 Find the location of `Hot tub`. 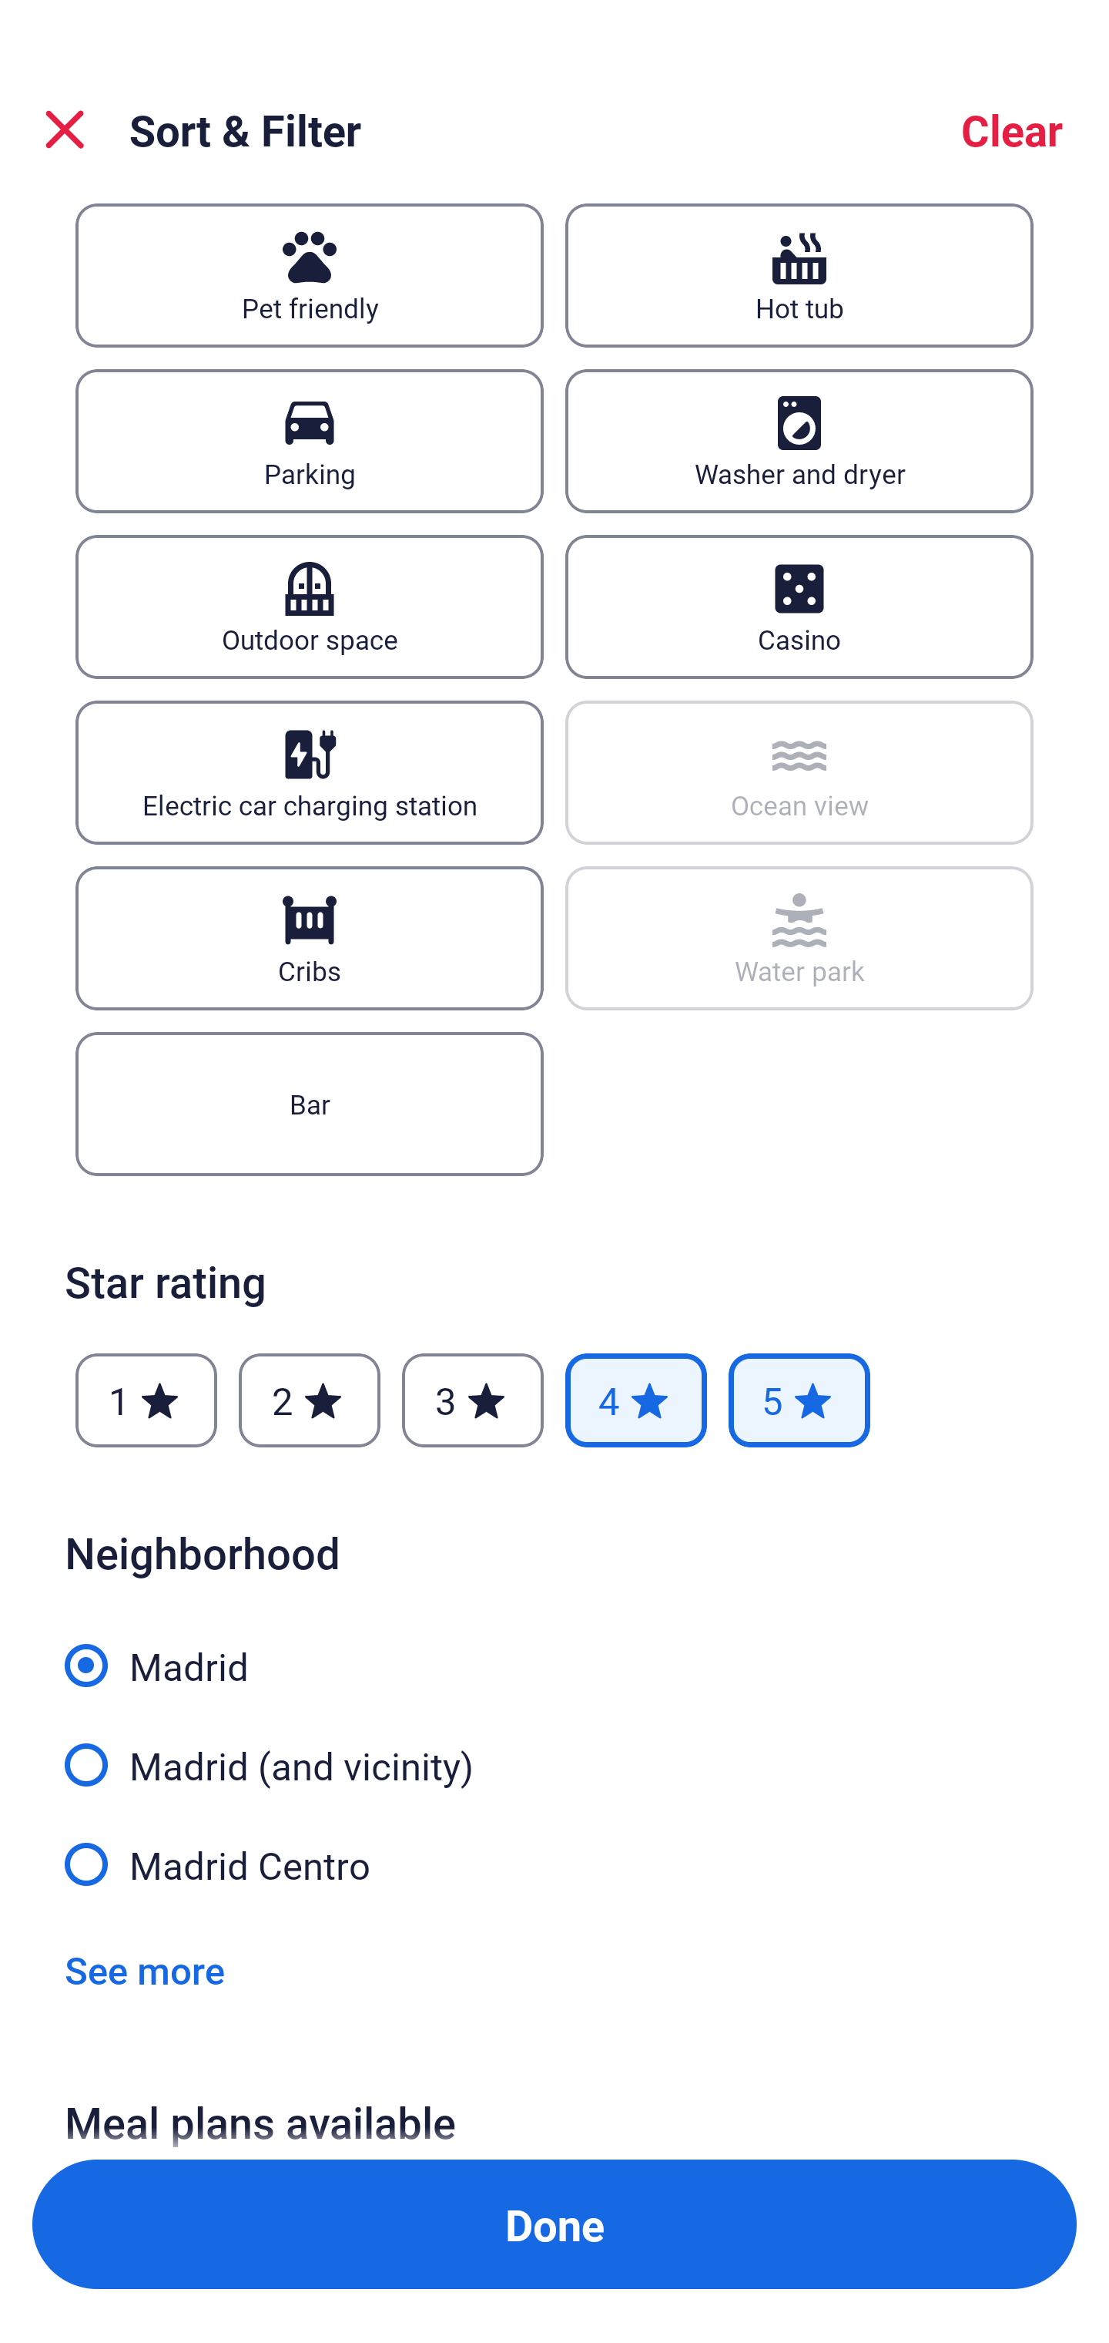

Hot tub is located at coordinates (799, 274).